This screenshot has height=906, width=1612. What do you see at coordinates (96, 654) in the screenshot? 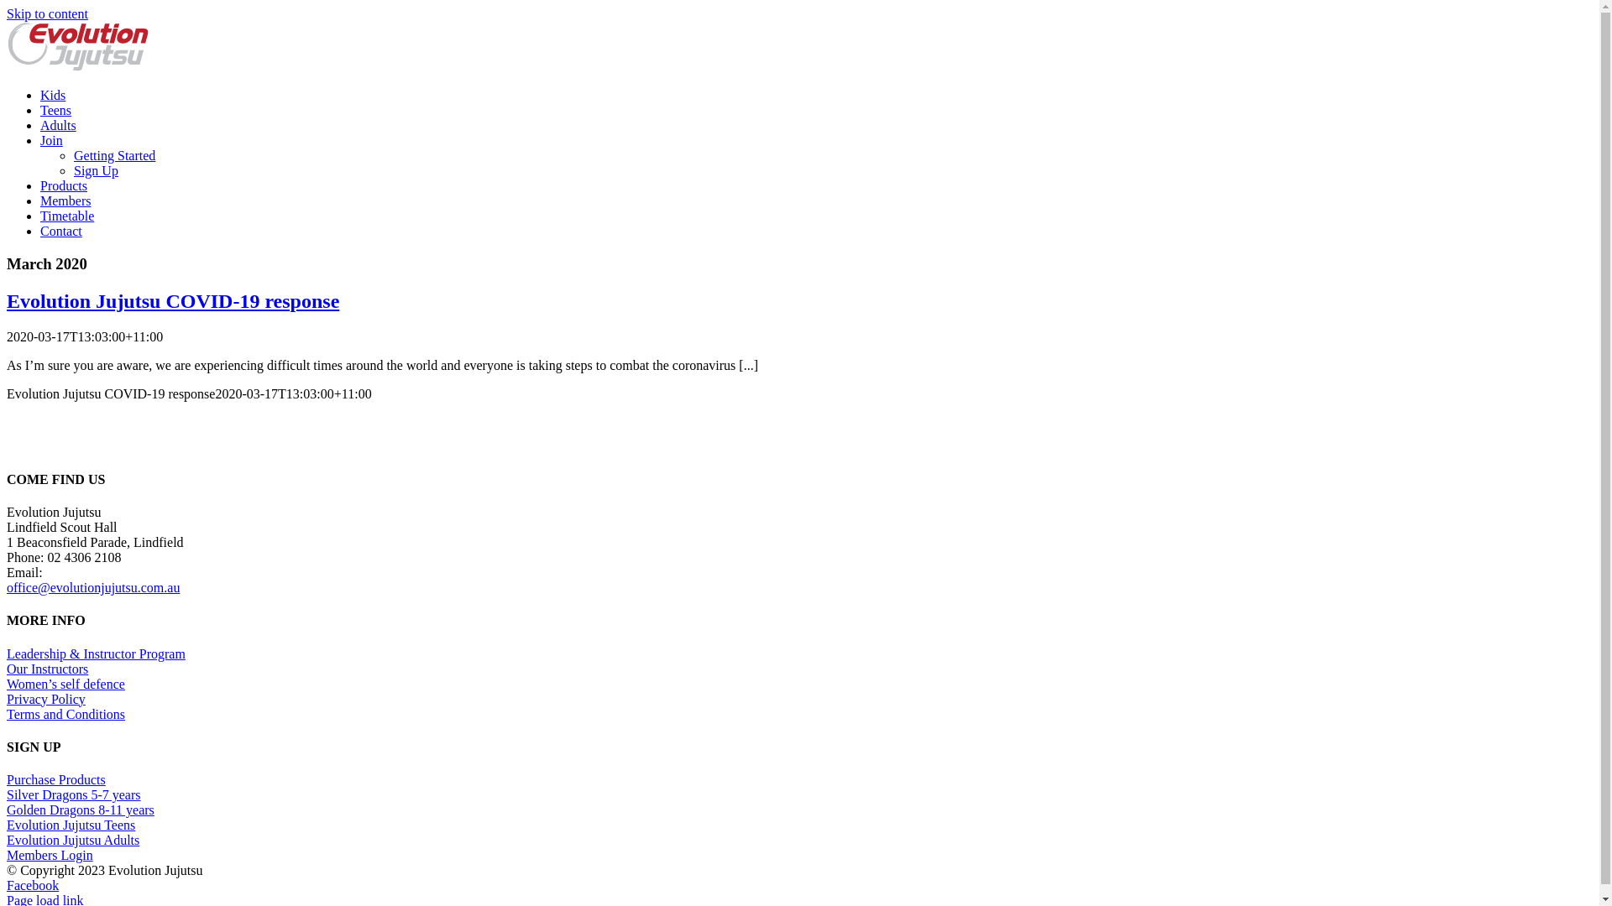
I see `Leadership & Instructor Program` at bounding box center [96, 654].